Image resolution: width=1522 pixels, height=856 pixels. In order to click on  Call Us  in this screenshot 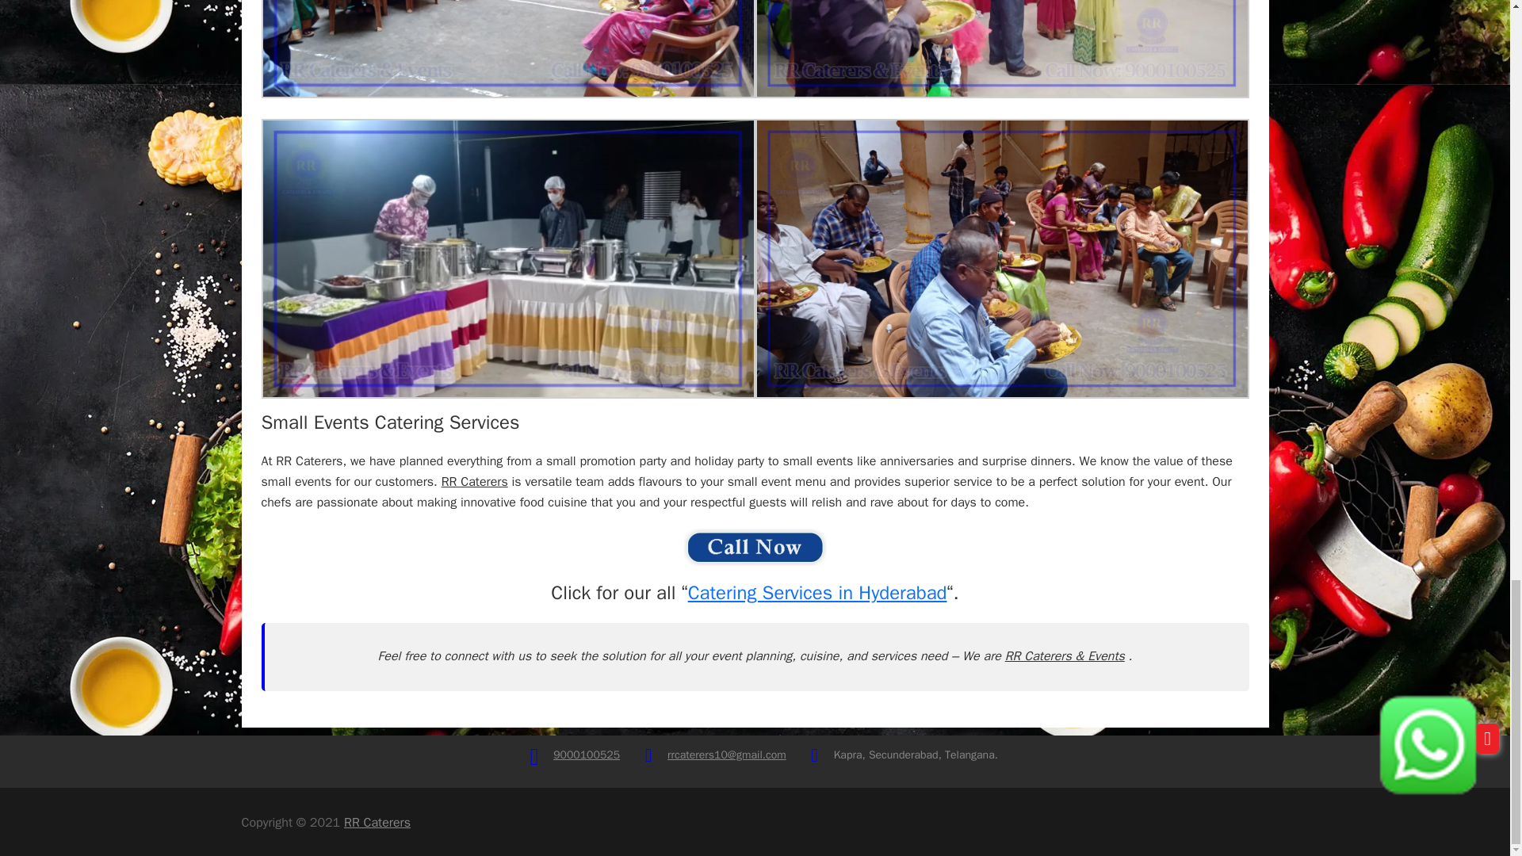, I will do `click(587, 755)`.